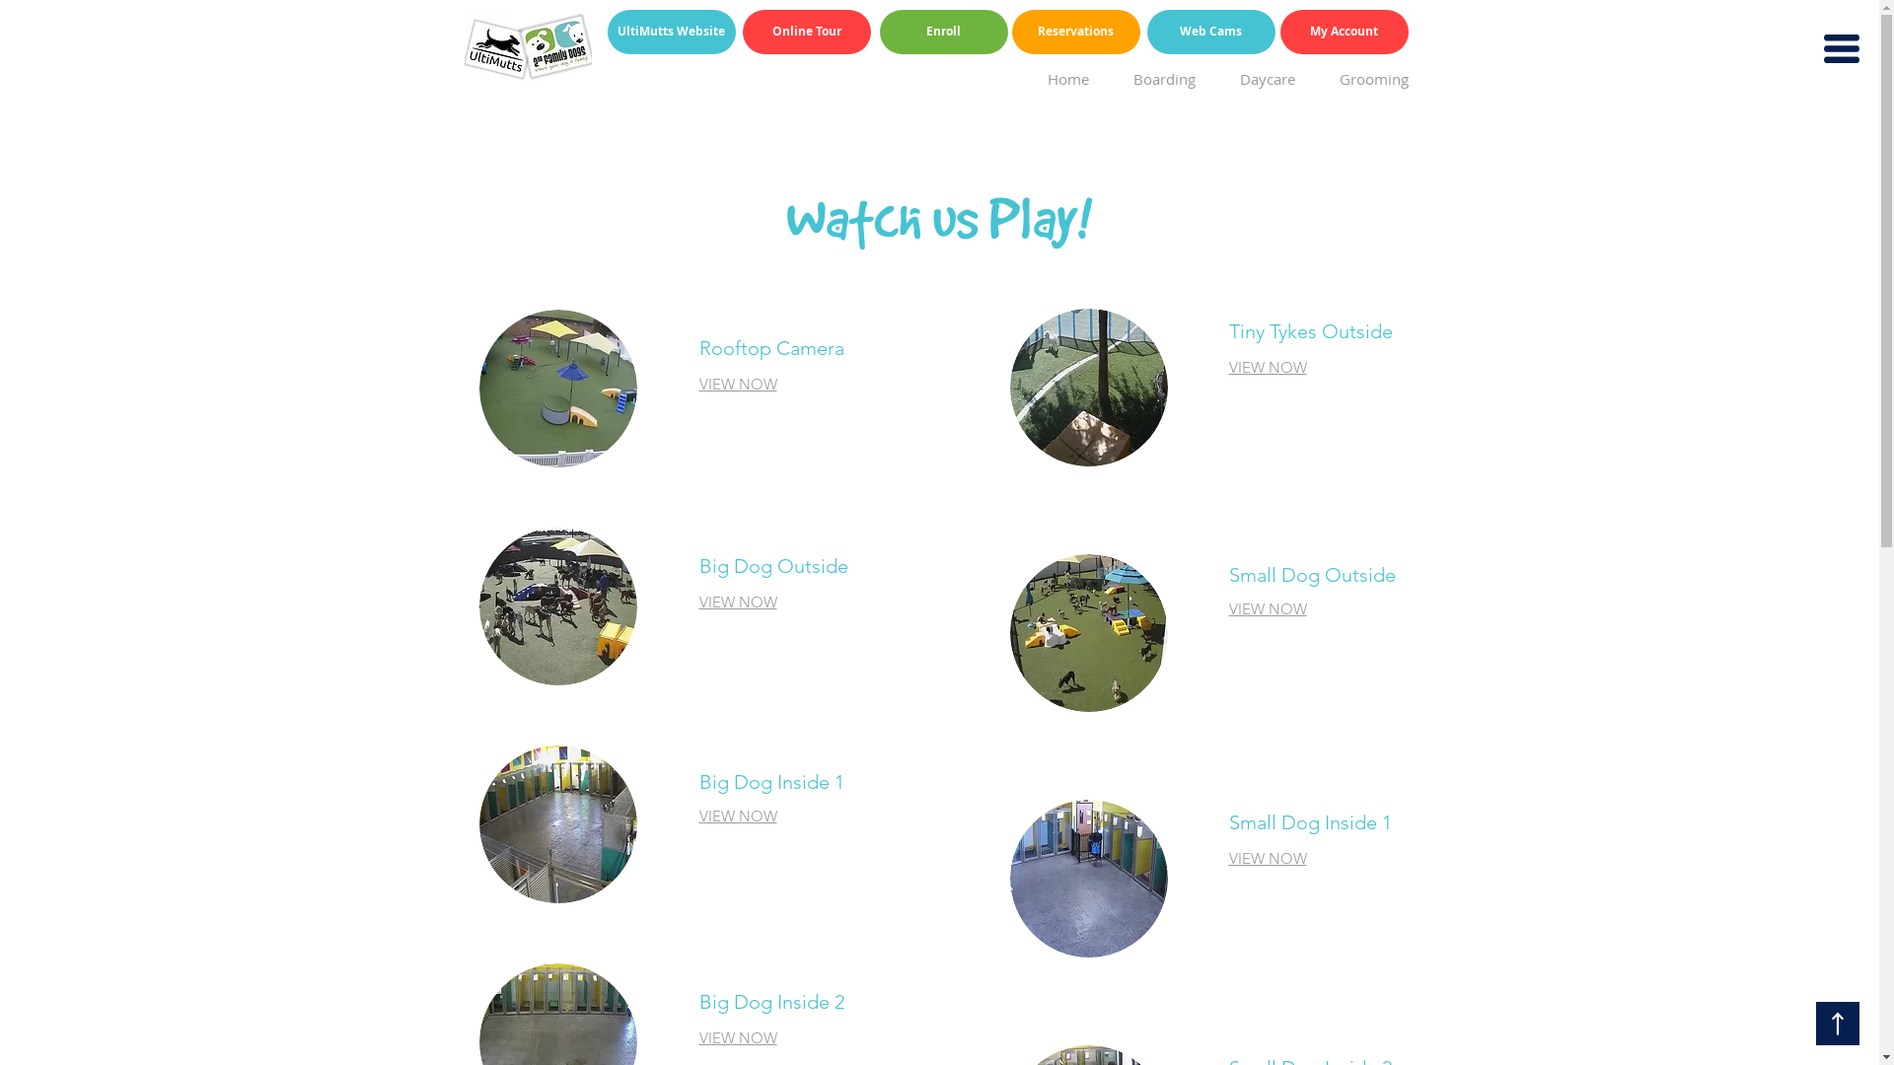  I want to click on UltiMutts Website, so click(672, 32).